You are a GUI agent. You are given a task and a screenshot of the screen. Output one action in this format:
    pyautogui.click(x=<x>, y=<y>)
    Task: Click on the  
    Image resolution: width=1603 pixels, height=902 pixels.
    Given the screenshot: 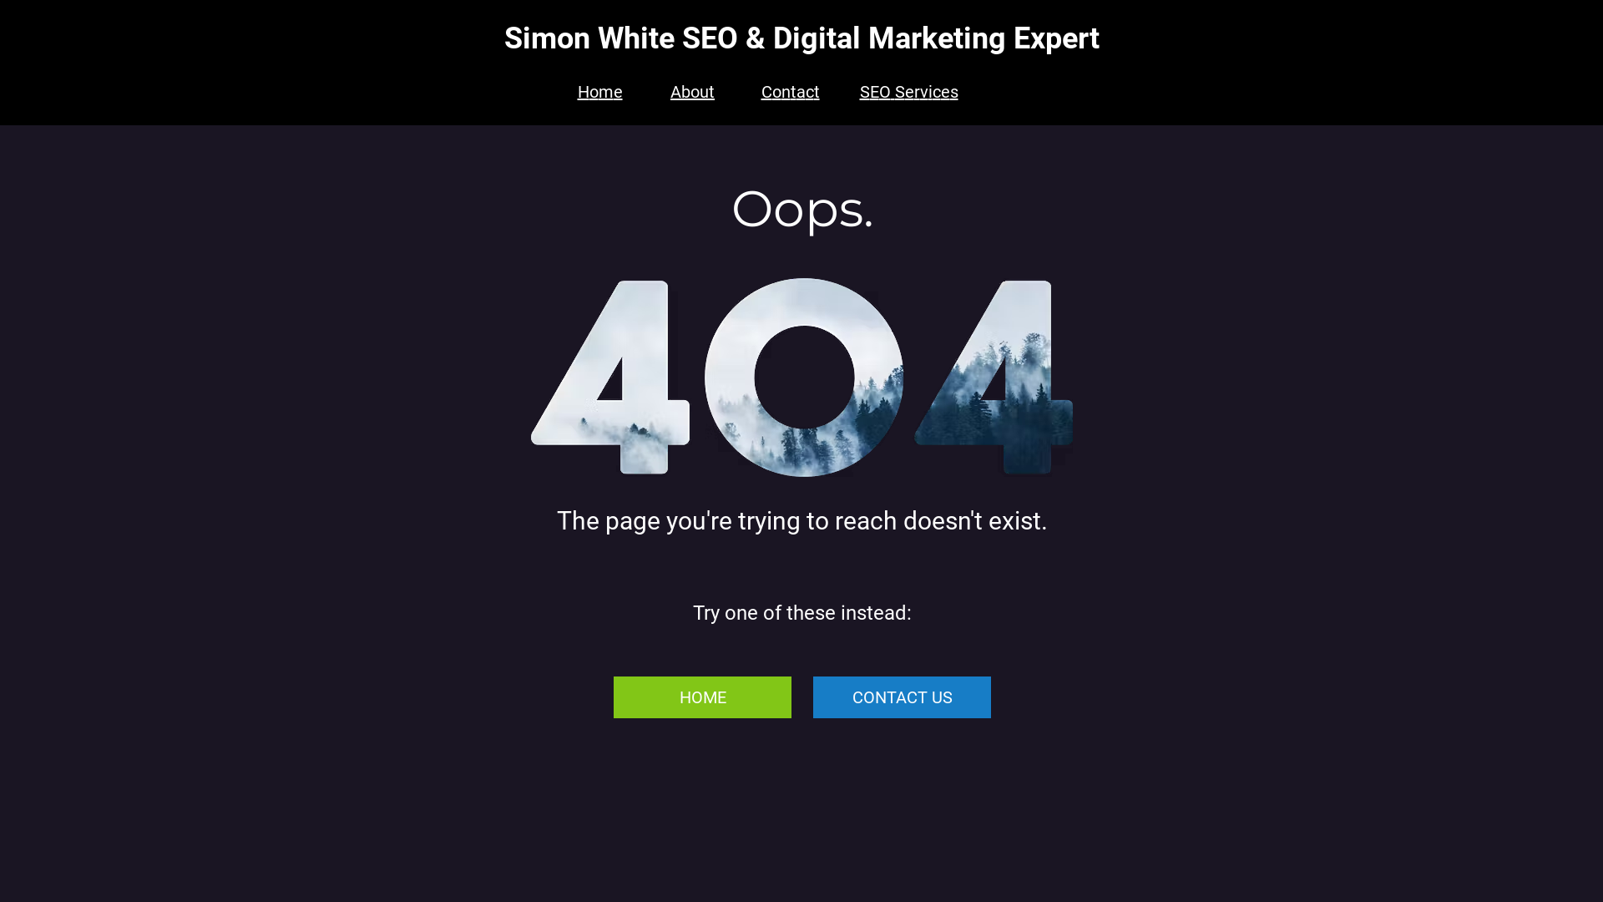 What is the action you would take?
    pyautogui.click(x=892, y=92)
    